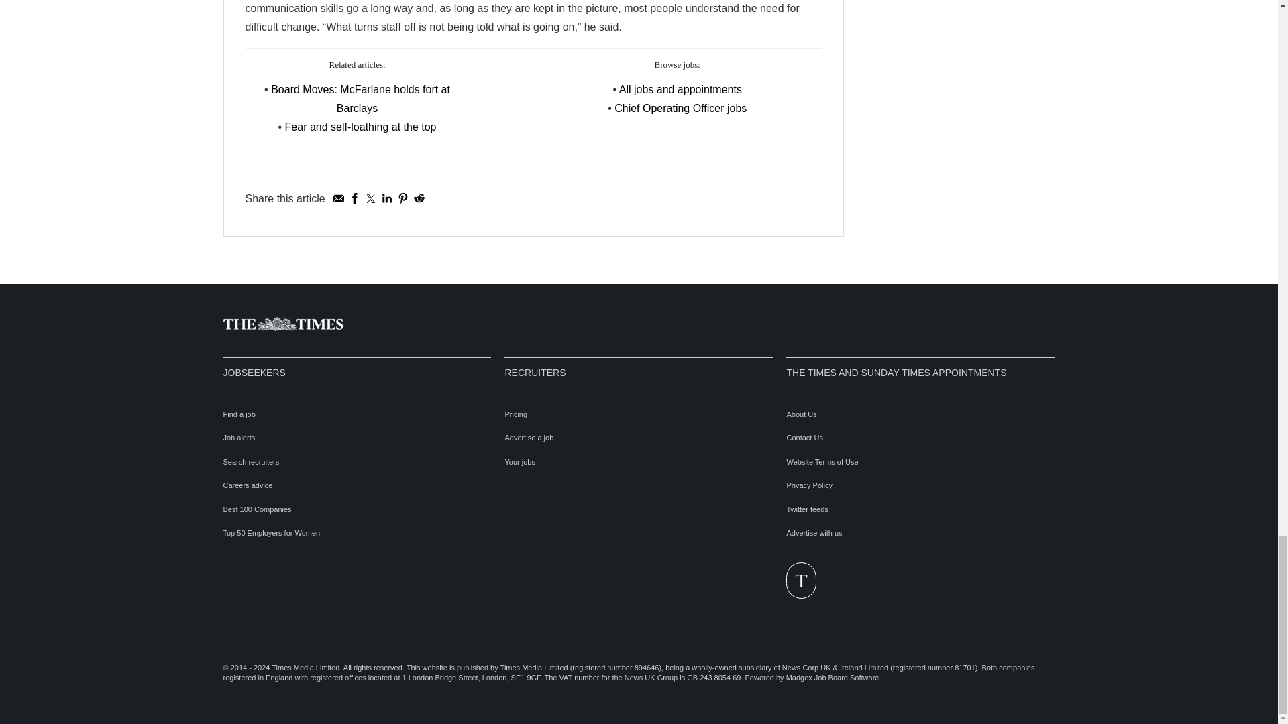 Image resolution: width=1288 pixels, height=724 pixels. What do you see at coordinates (239, 414) in the screenshot?
I see `Find a job` at bounding box center [239, 414].